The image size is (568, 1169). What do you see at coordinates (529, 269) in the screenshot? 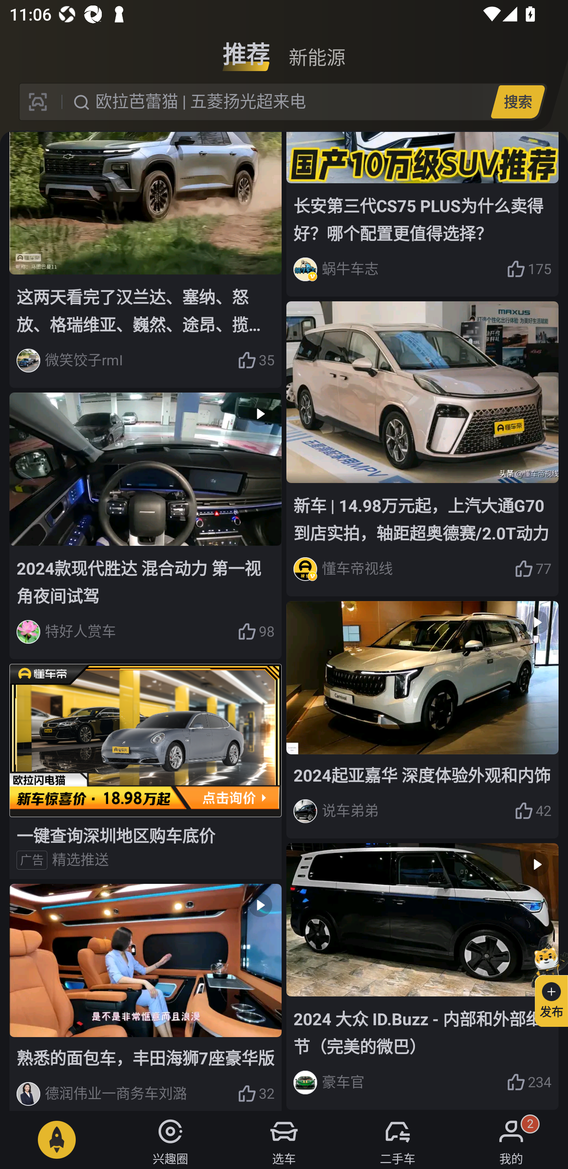
I see `175` at bounding box center [529, 269].